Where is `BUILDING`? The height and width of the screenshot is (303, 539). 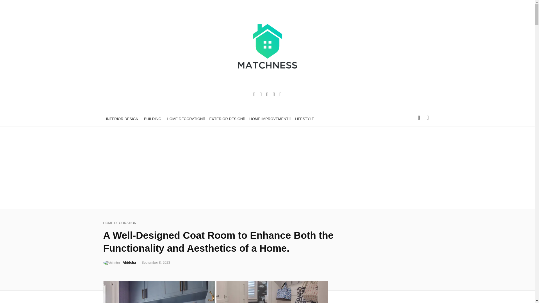 BUILDING is located at coordinates (152, 119).